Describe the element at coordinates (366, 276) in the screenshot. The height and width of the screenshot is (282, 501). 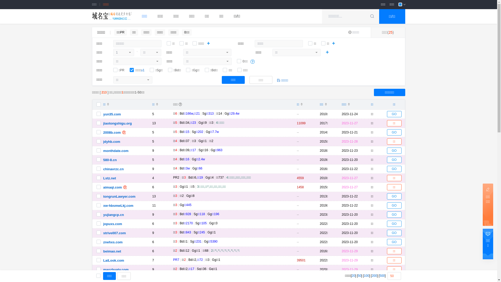
I see `100` at that location.